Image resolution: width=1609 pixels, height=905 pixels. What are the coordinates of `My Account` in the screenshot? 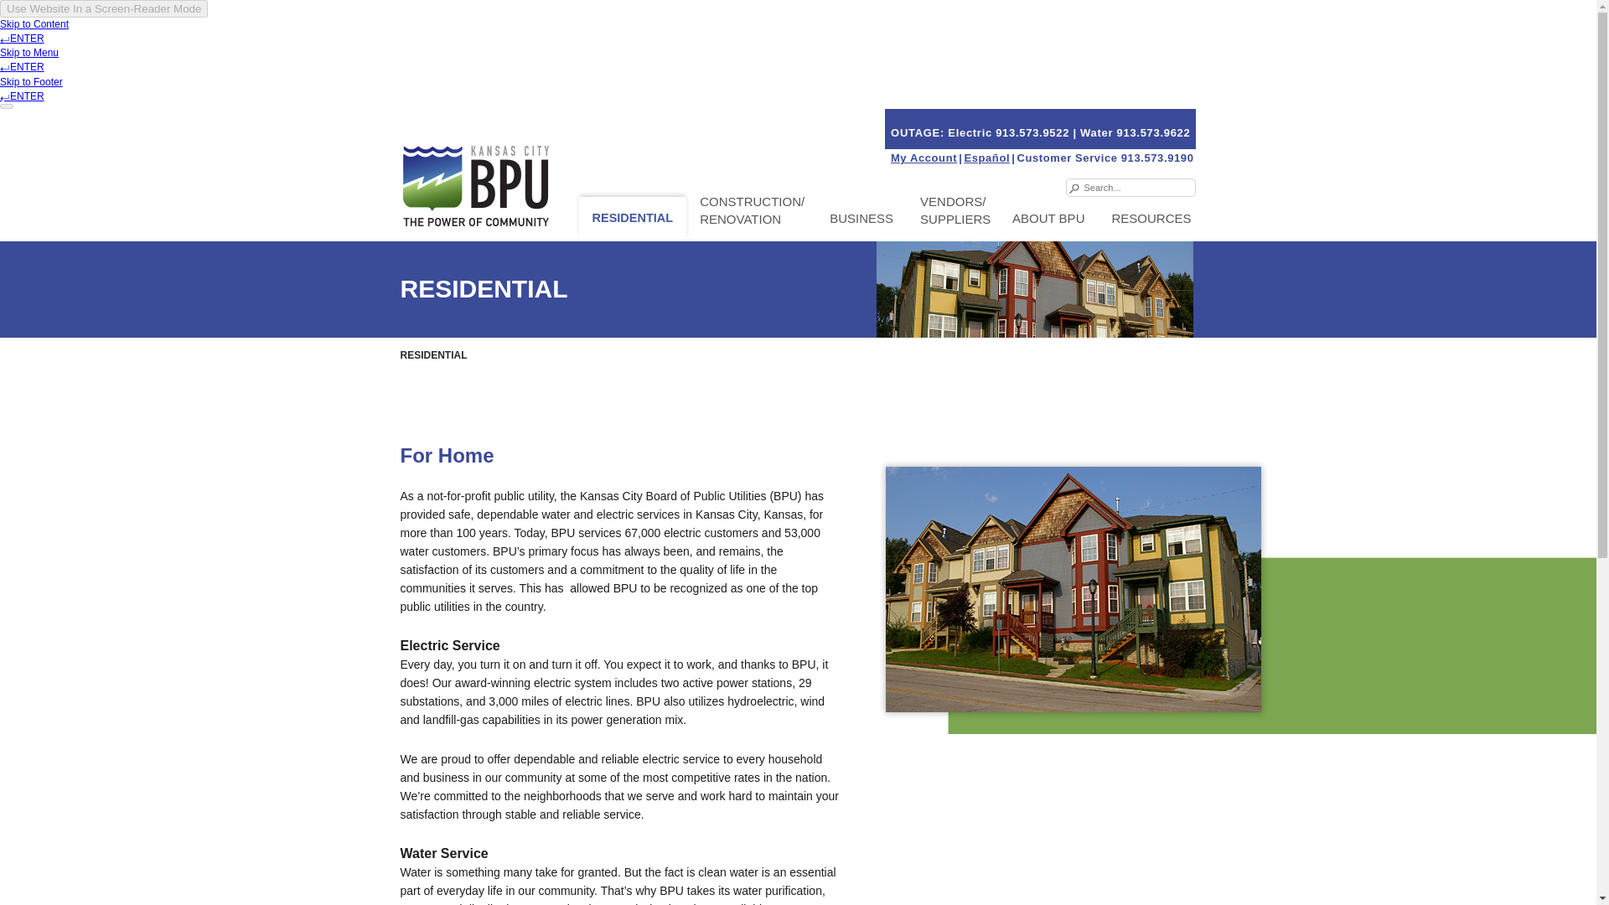 It's located at (923, 158).